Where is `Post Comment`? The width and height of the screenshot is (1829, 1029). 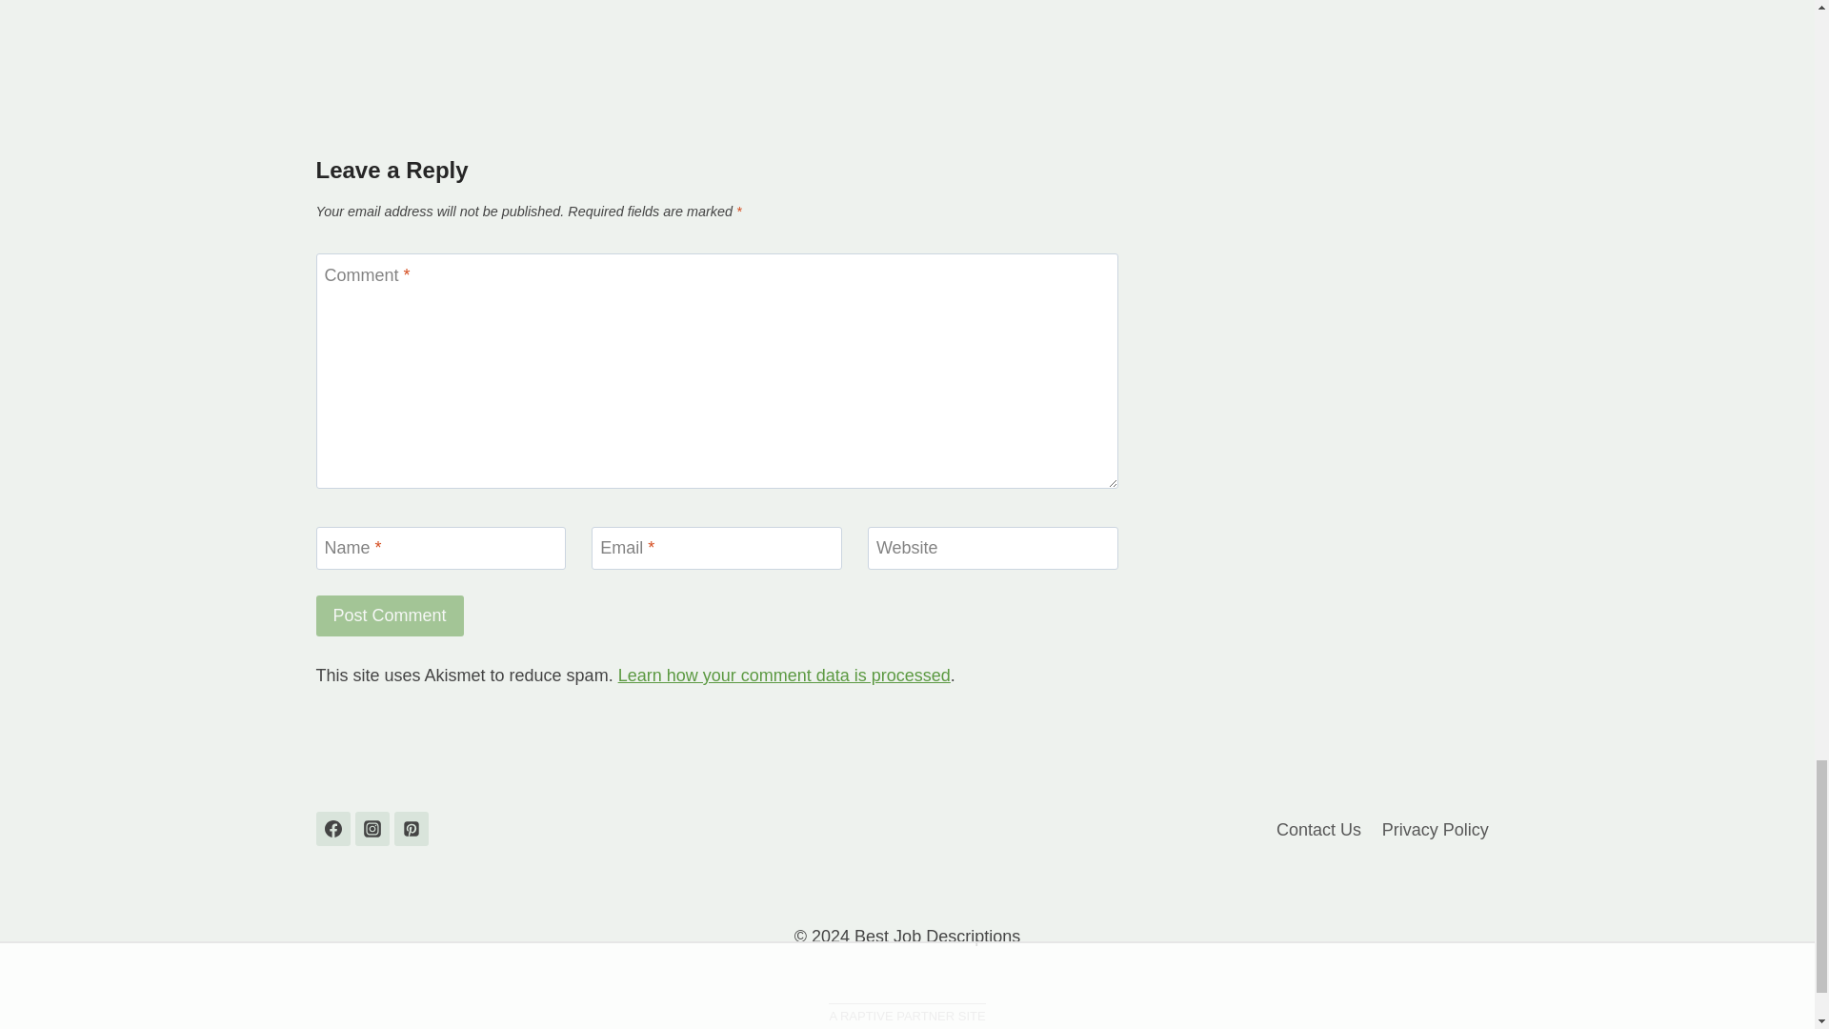
Post Comment is located at coordinates (391, 615).